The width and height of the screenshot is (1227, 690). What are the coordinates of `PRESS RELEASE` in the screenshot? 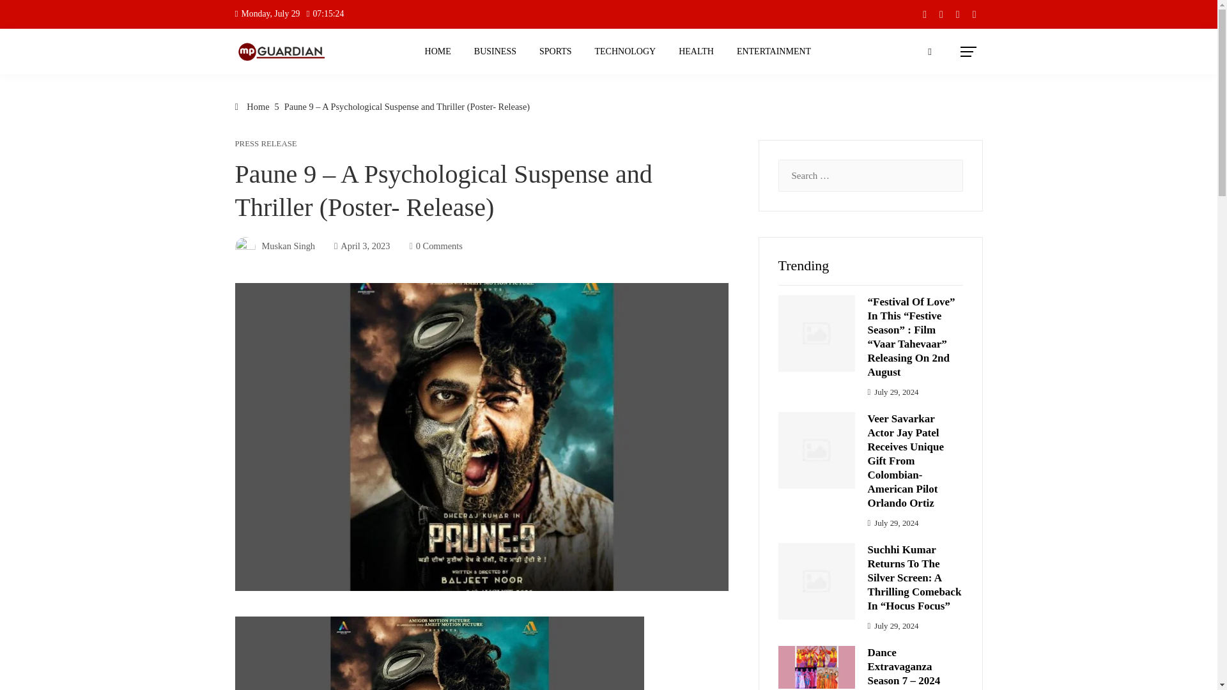 It's located at (266, 144).